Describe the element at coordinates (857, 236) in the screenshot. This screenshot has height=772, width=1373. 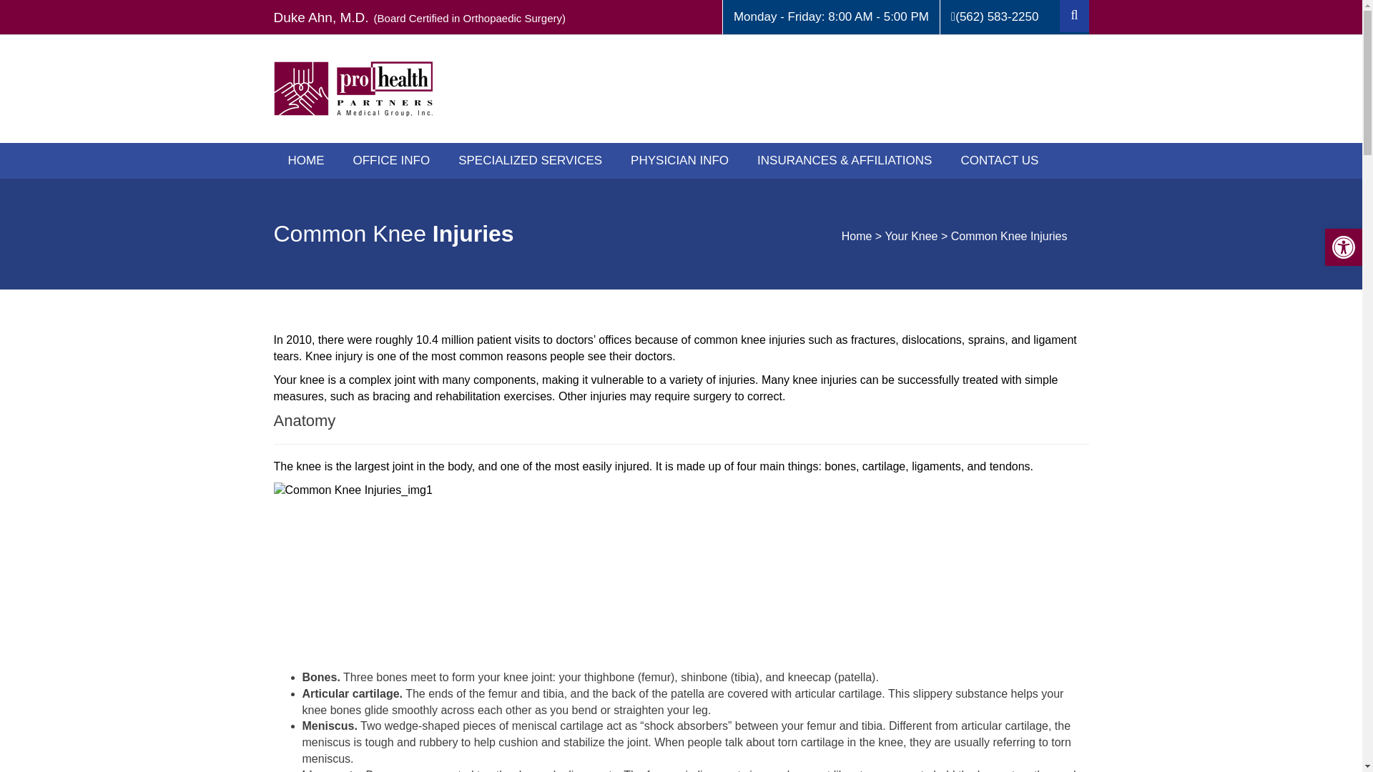
I see `Home` at that location.